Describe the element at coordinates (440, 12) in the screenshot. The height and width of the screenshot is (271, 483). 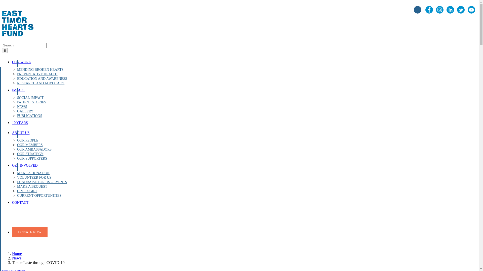
I see `Instagram` at that location.